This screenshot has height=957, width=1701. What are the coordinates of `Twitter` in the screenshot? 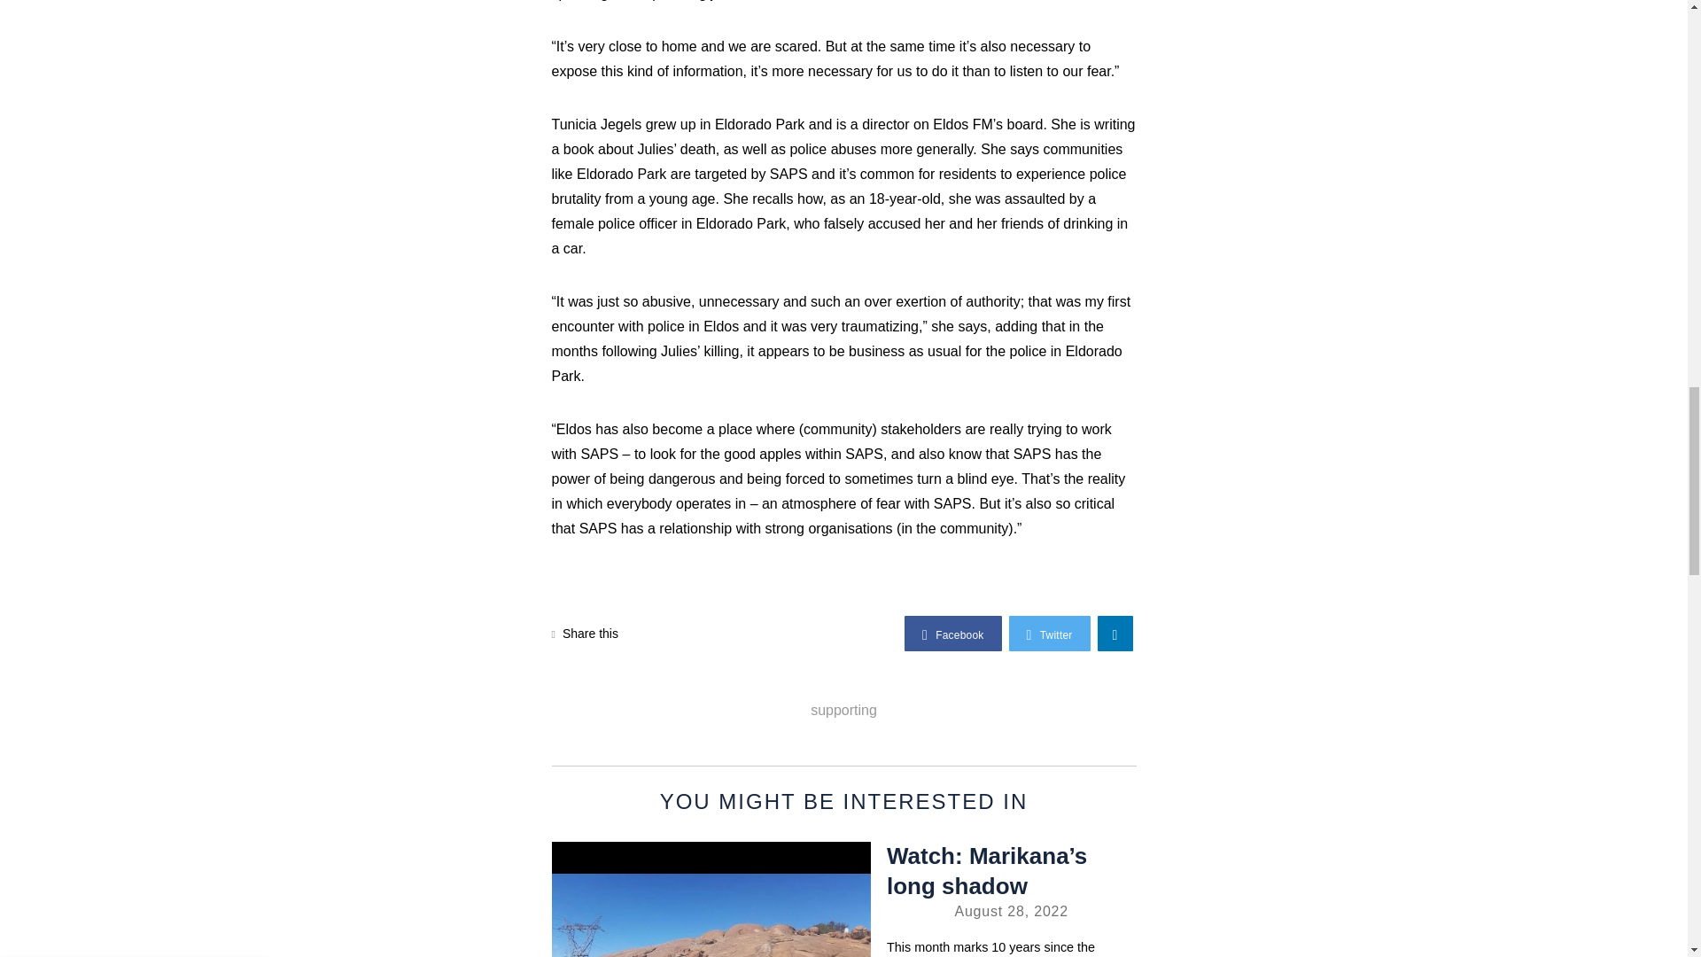 It's located at (1049, 634).